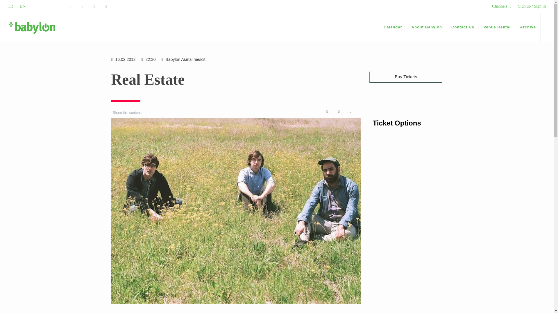 This screenshot has width=558, height=313. Describe the element at coordinates (497, 27) in the screenshot. I see `Venue Rental` at that location.